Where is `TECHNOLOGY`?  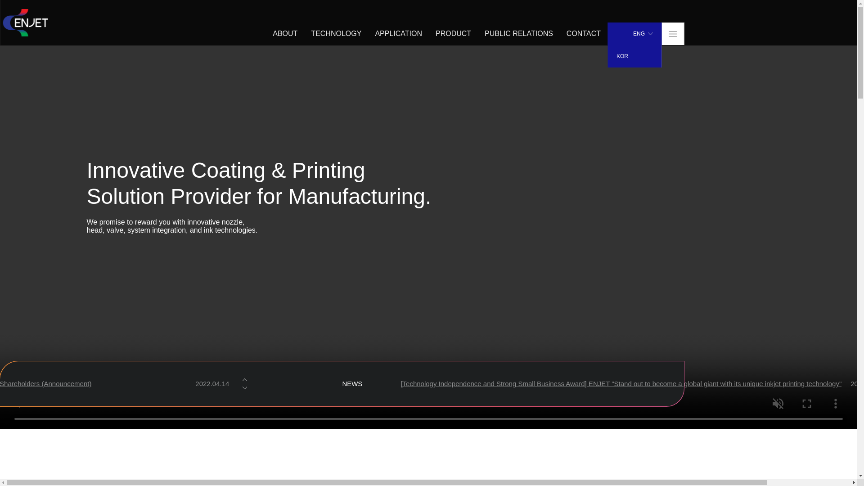
TECHNOLOGY is located at coordinates (336, 33).